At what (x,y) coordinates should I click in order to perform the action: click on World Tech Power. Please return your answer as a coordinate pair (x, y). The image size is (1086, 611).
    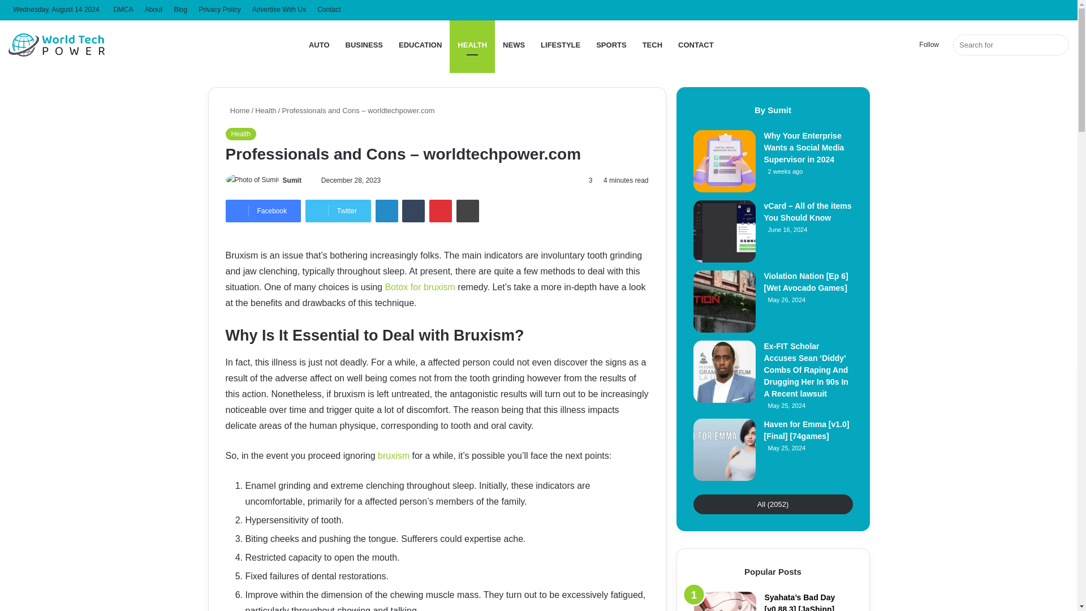
    Looking at the image, I should click on (57, 45).